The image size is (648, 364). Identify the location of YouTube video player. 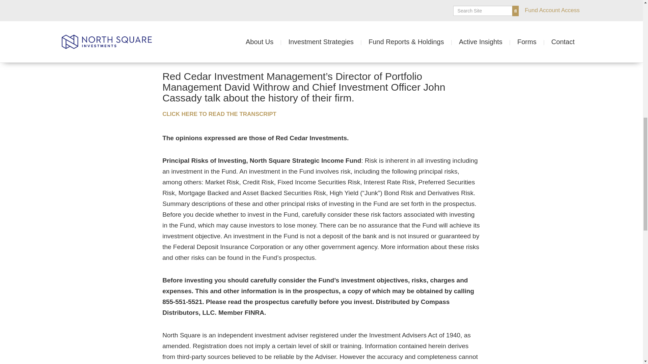
(321, 10).